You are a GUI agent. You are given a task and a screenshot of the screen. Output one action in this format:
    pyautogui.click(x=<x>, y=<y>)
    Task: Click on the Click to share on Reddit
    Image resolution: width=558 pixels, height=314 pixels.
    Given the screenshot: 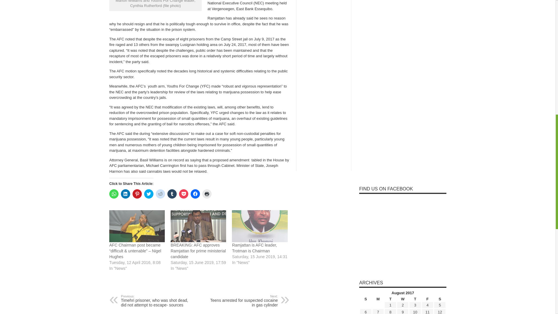 What is the action you would take?
    pyautogui.click(x=160, y=194)
    